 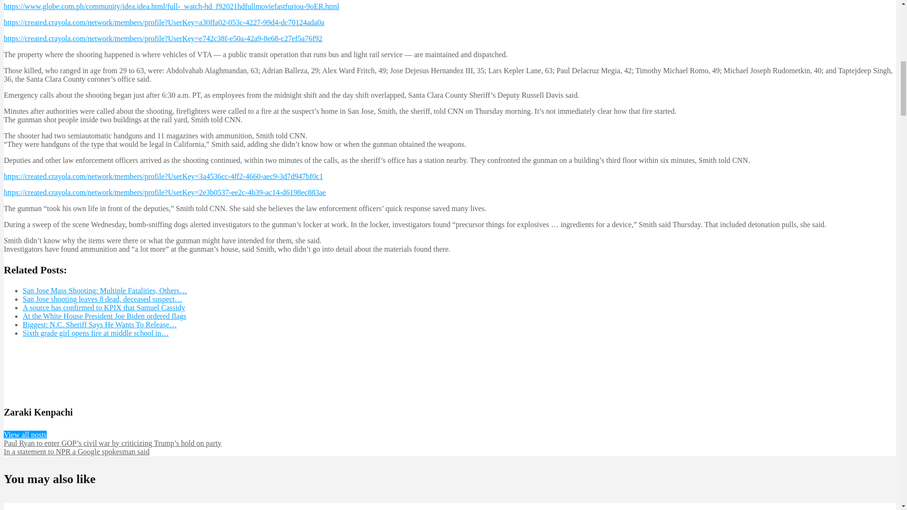 What do you see at coordinates (25, 434) in the screenshot?
I see `View all posts` at bounding box center [25, 434].